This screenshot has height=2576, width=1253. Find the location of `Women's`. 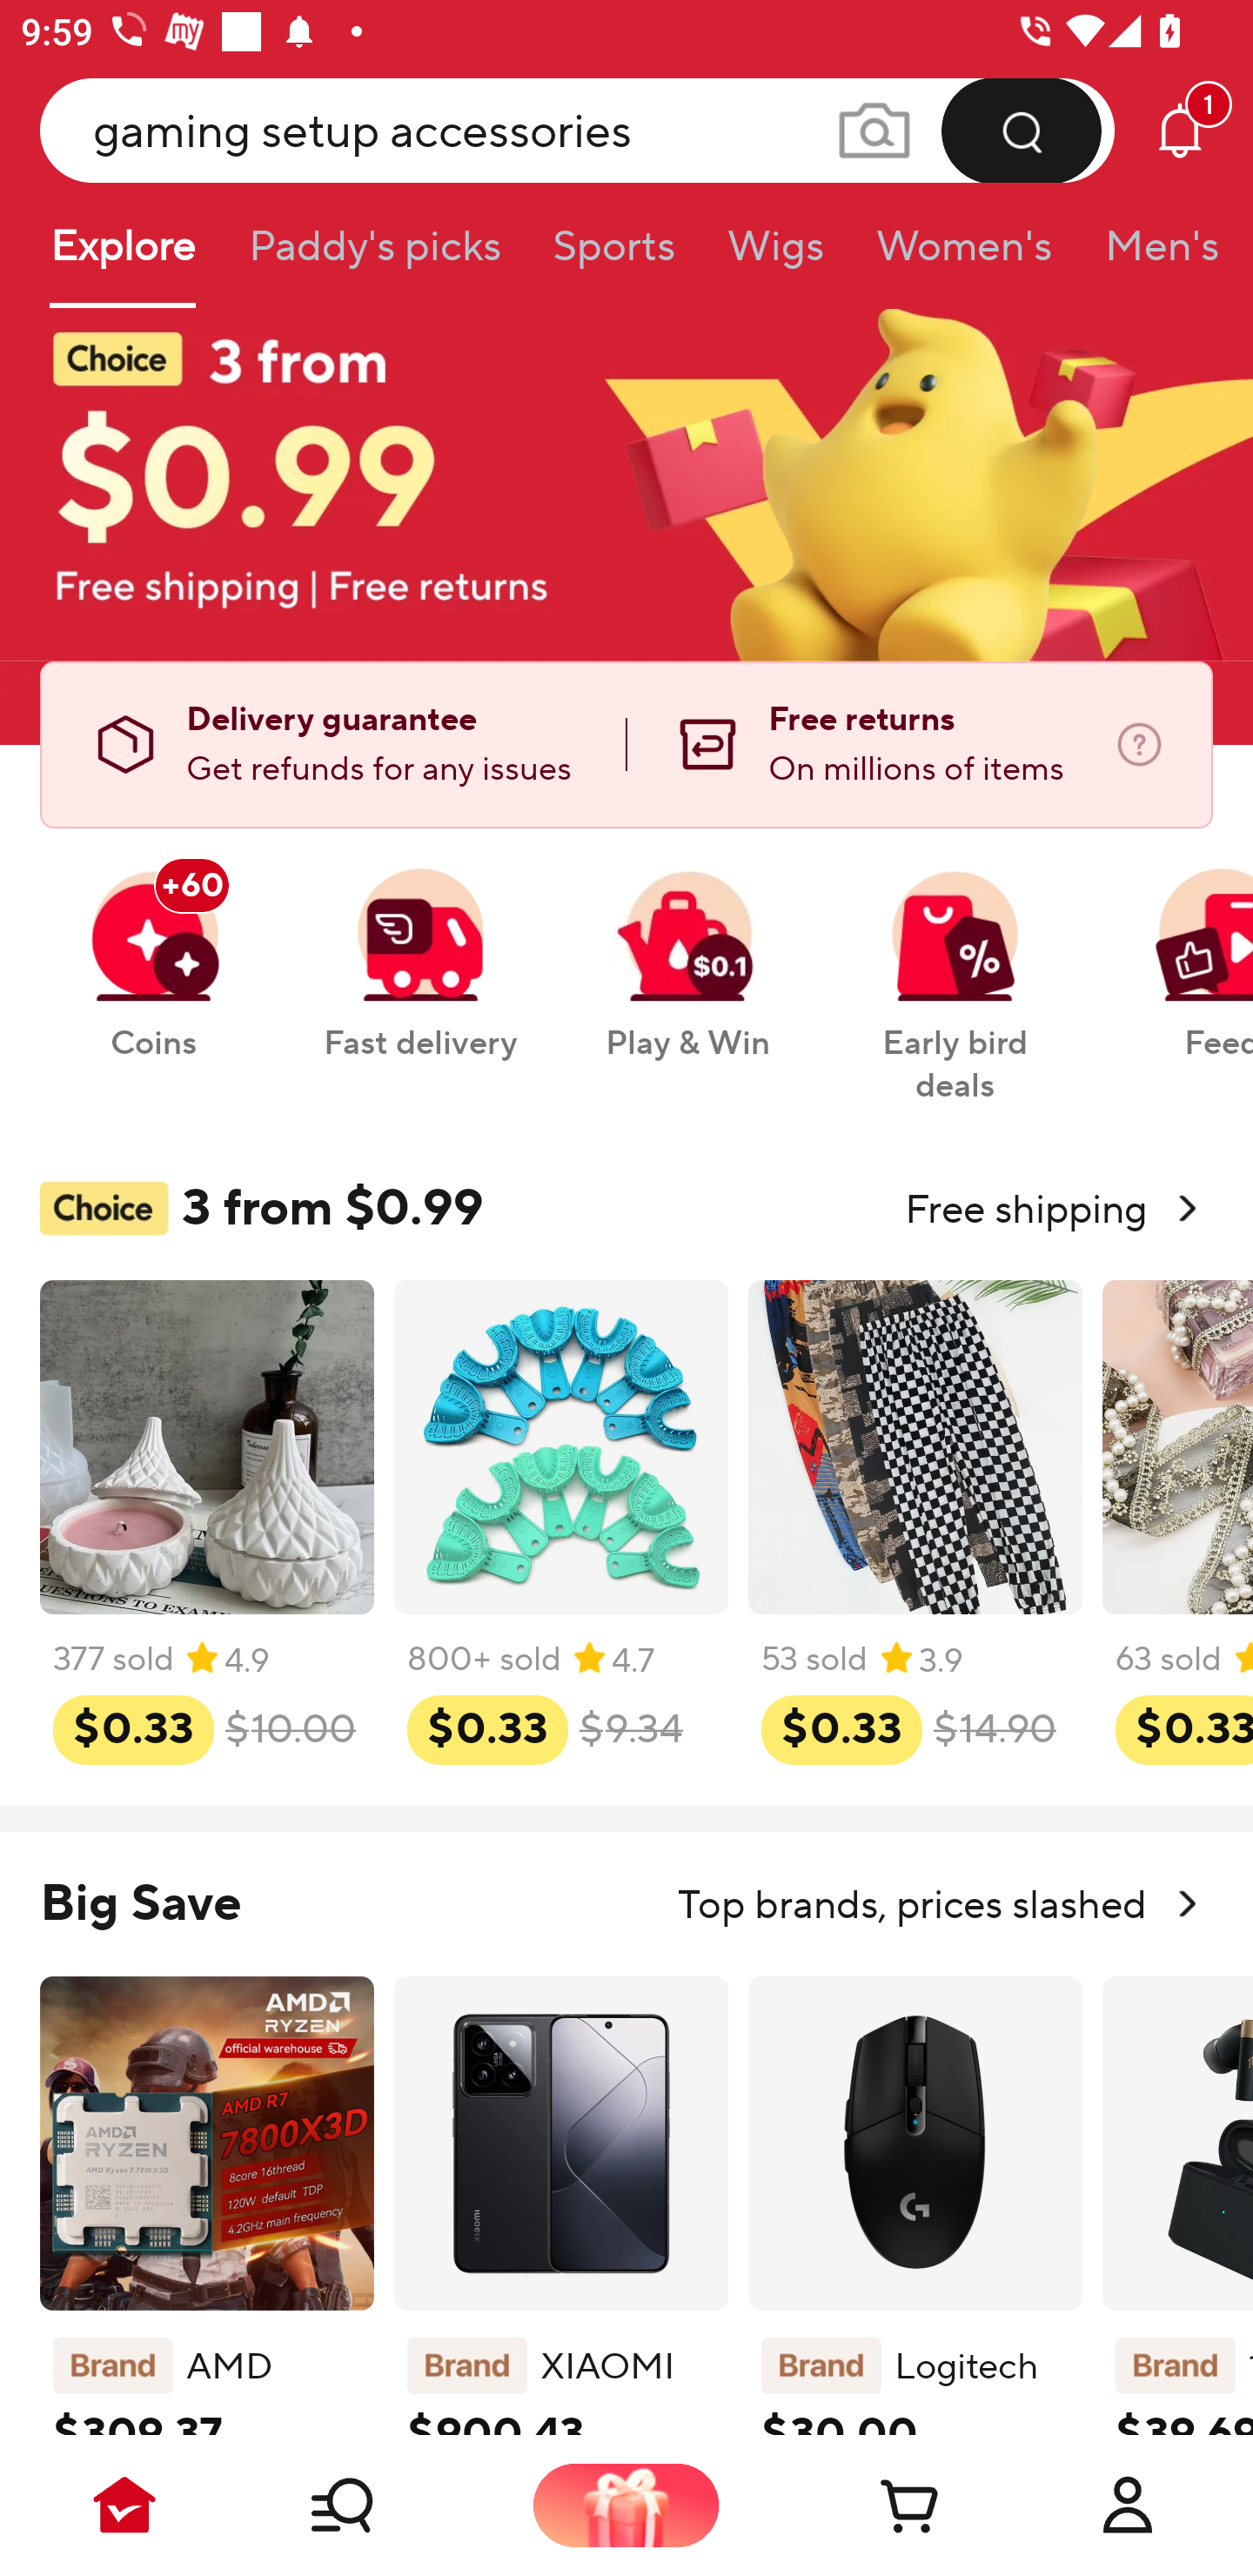

Women's is located at coordinates (964, 256).